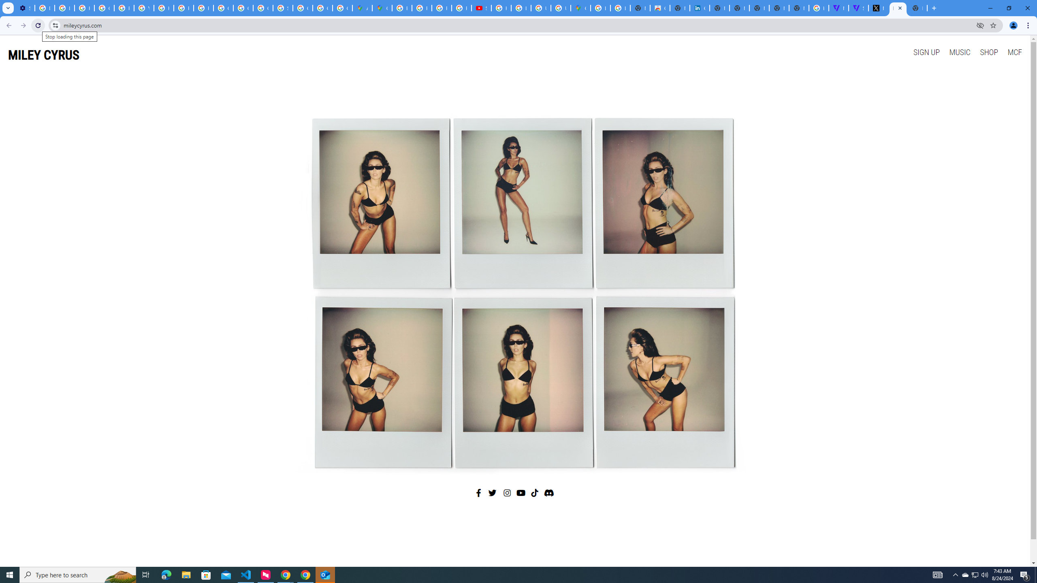  What do you see at coordinates (481, 8) in the screenshot?
I see `Subscriptions - YouTube` at bounding box center [481, 8].